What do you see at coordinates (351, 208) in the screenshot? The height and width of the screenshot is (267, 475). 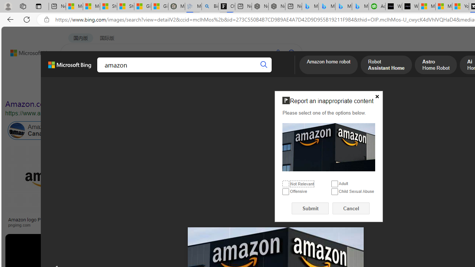 I see `Cancel` at bounding box center [351, 208].